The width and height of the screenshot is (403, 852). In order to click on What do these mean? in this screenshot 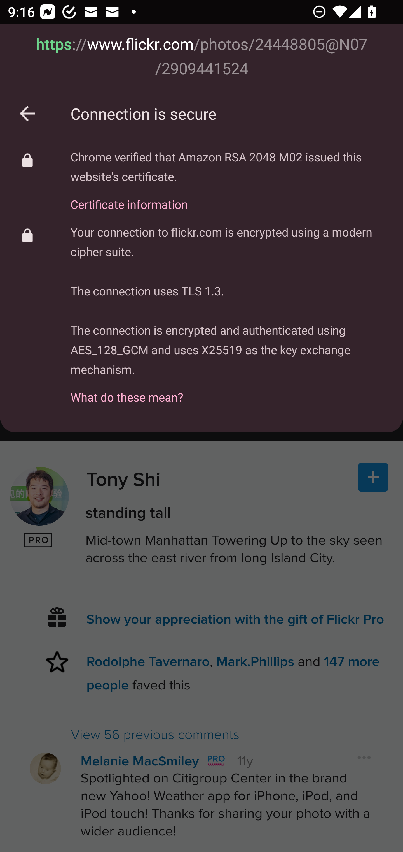, I will do `click(229, 391)`.